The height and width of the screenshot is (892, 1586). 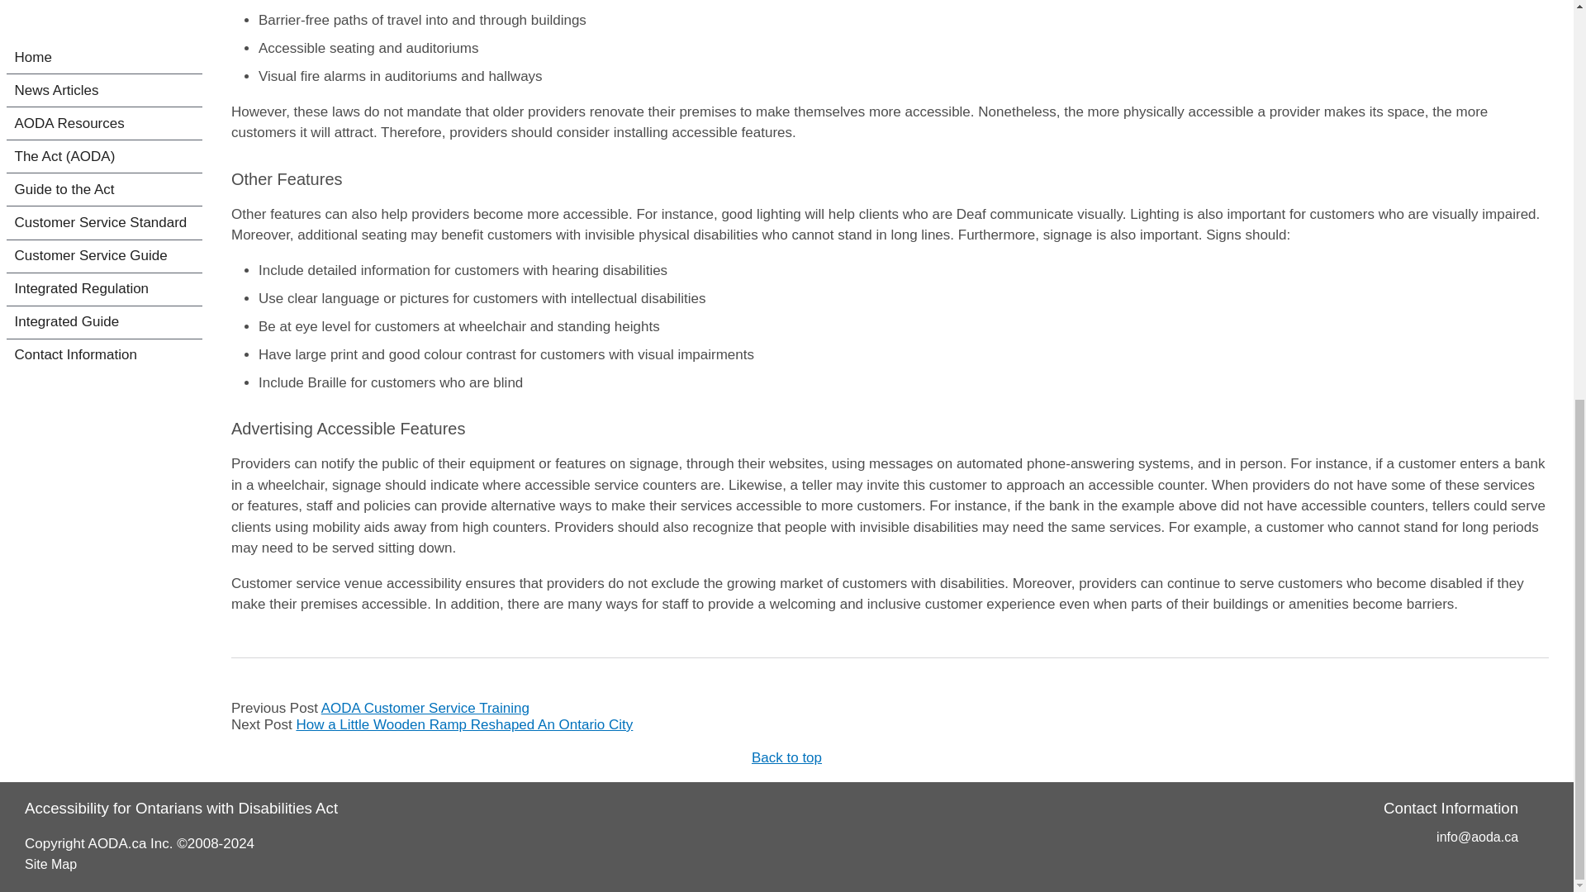 I want to click on Site Map, so click(x=50, y=864).